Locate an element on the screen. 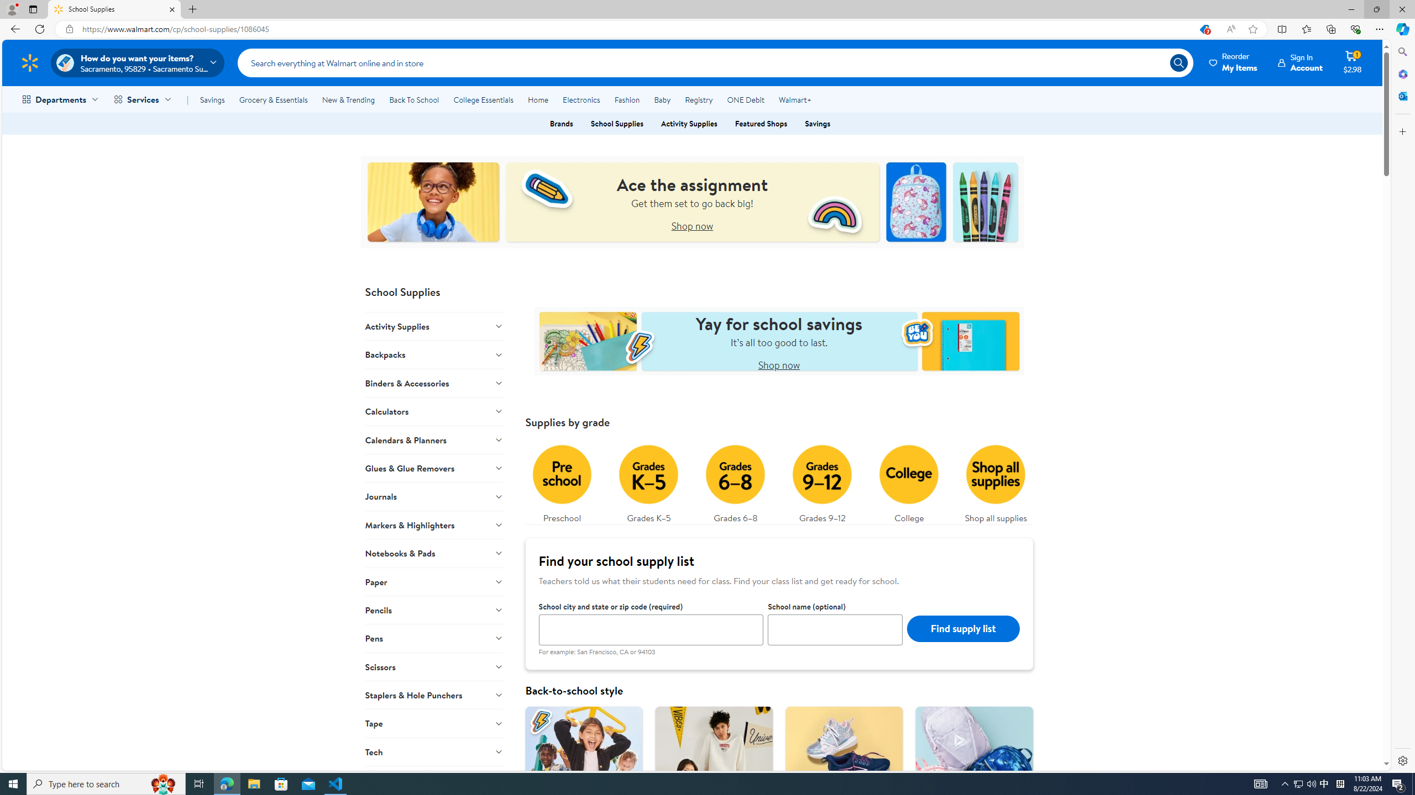 The image size is (1415, 795). Pencils is located at coordinates (434, 609).